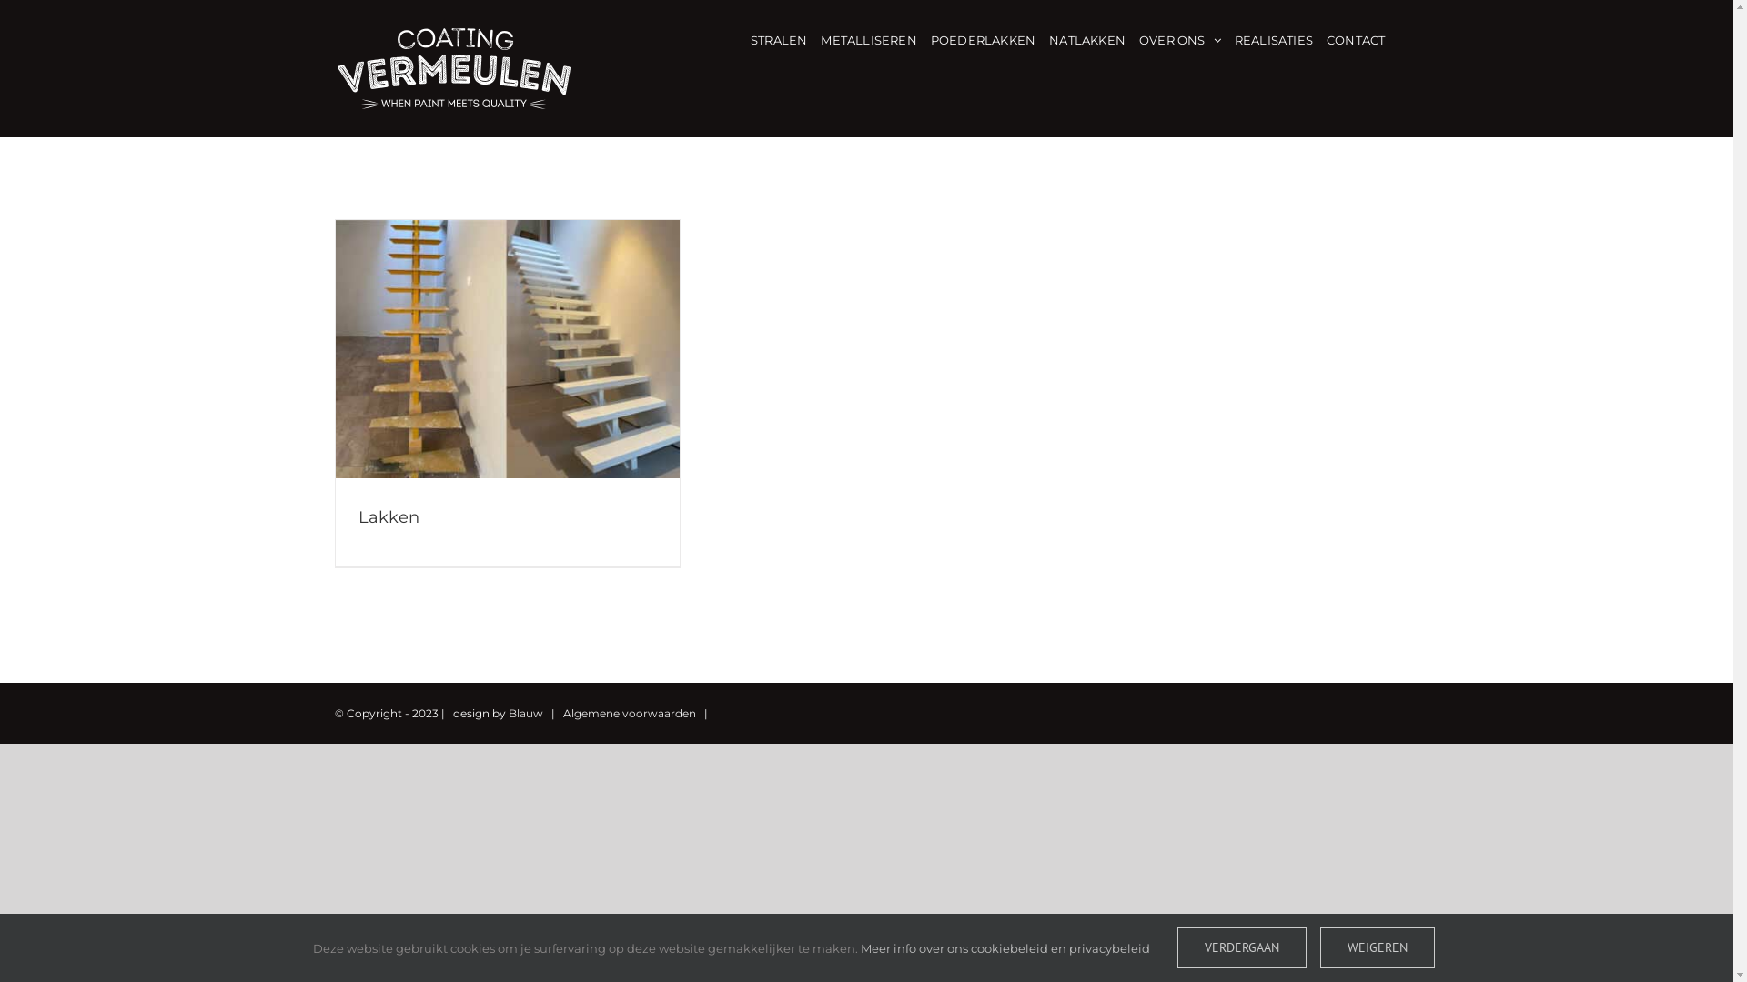 This screenshot has height=982, width=1747. What do you see at coordinates (389, 517) in the screenshot?
I see `Lakken` at bounding box center [389, 517].